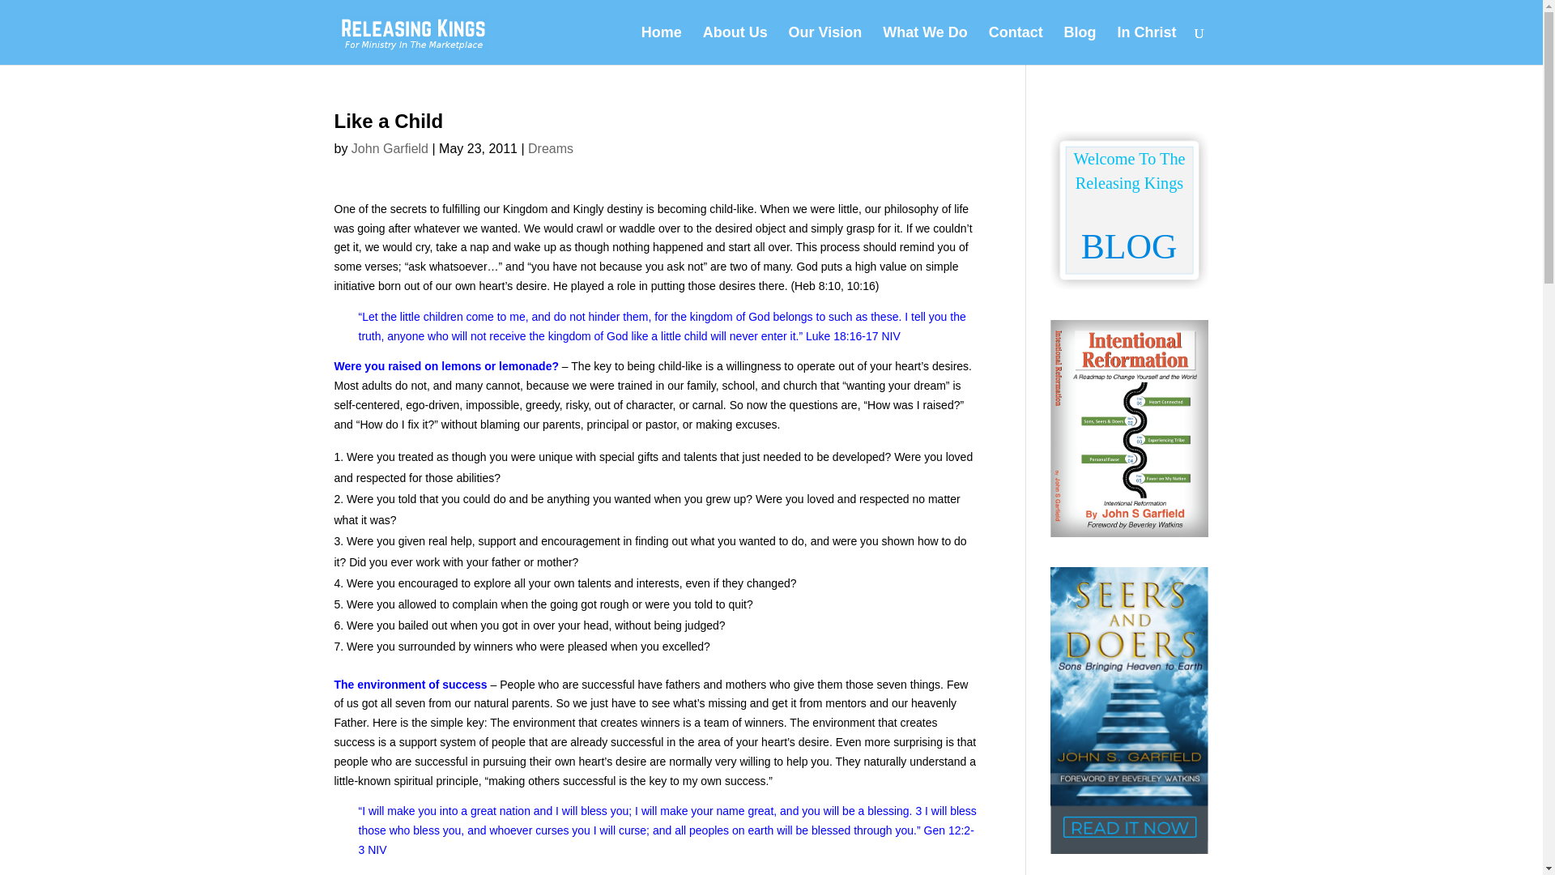  I want to click on Our Vision, so click(825, 45).